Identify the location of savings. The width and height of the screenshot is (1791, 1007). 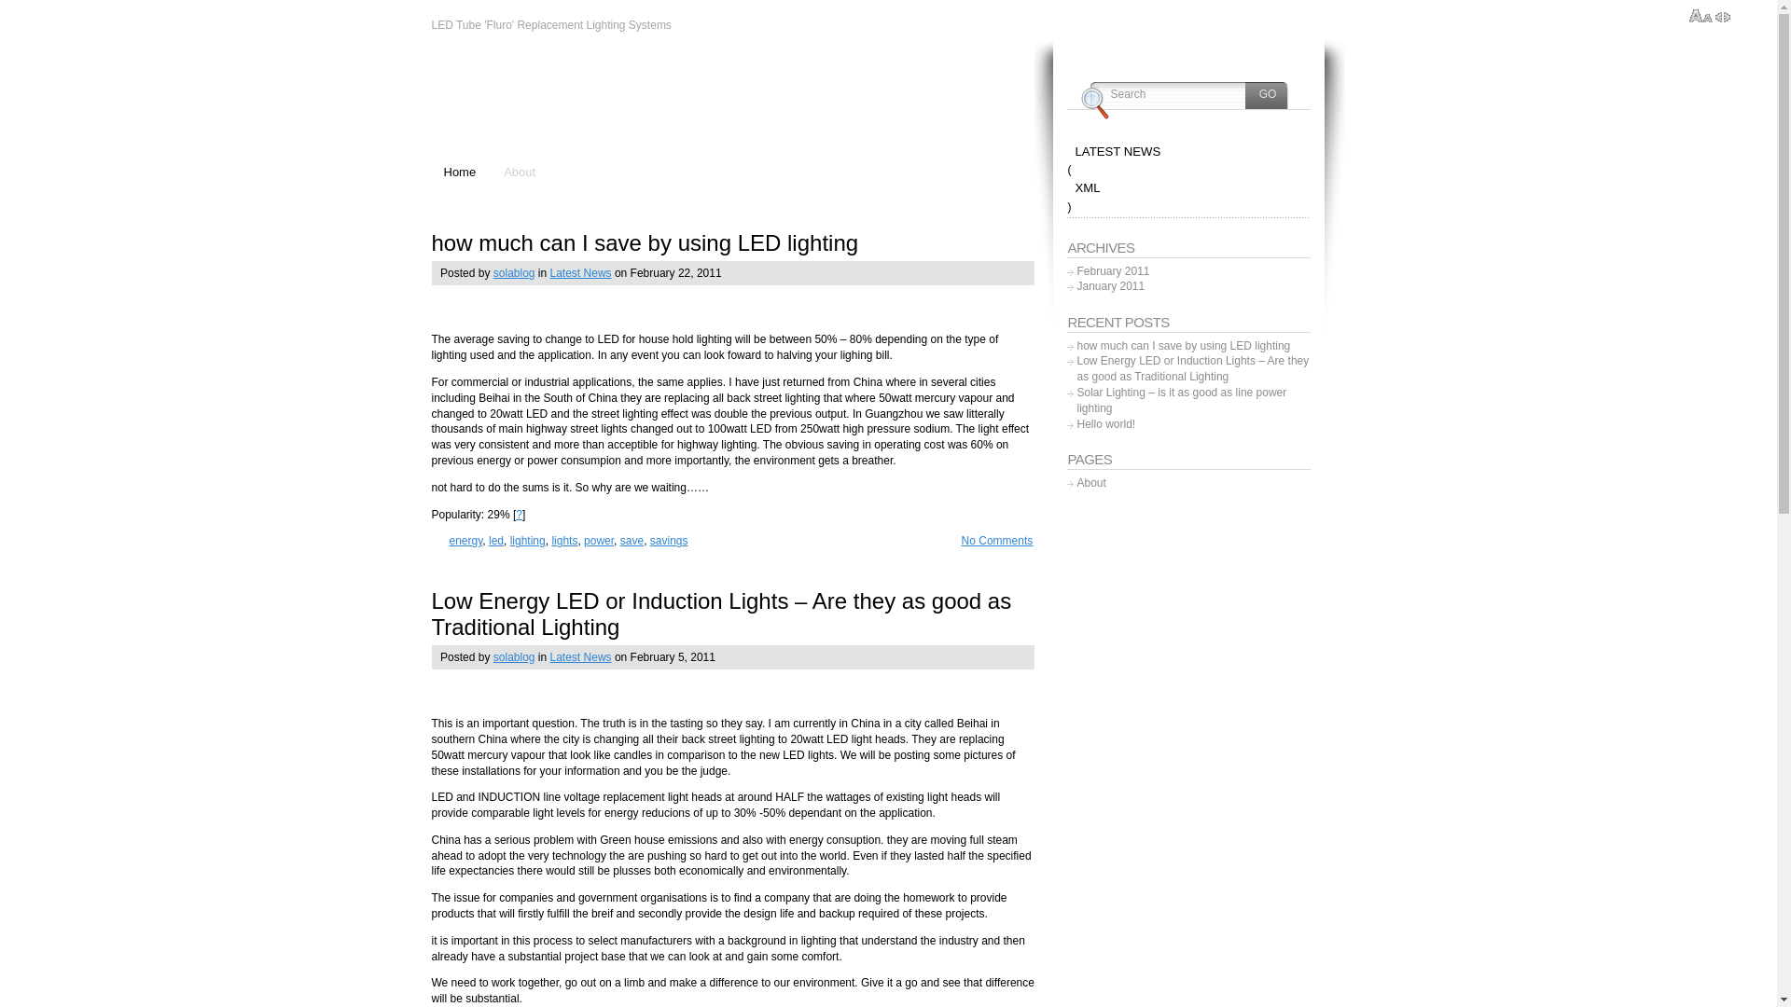
(670, 541).